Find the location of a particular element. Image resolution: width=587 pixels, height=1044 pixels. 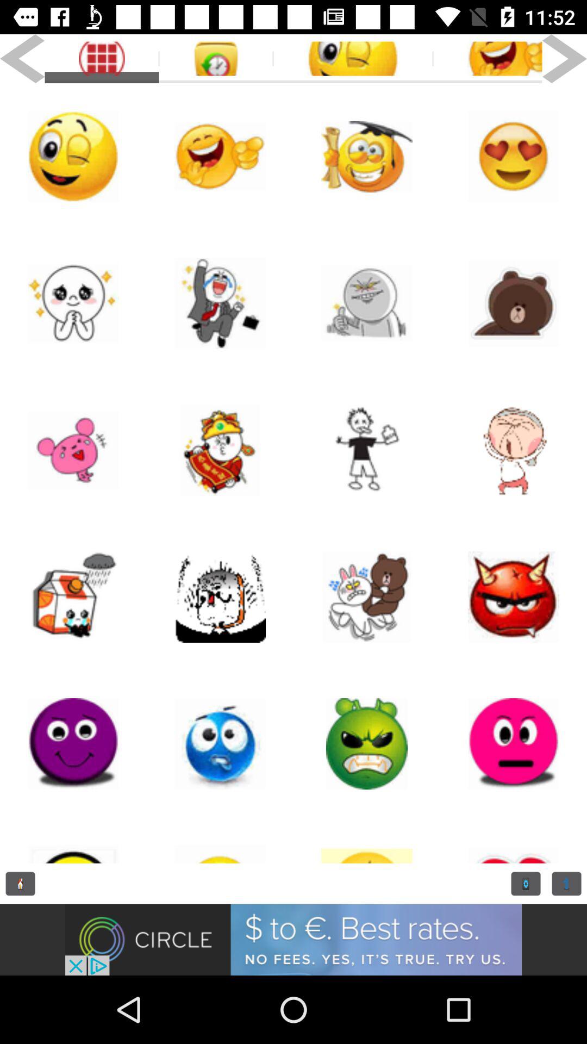

select emoji is located at coordinates (367, 157).